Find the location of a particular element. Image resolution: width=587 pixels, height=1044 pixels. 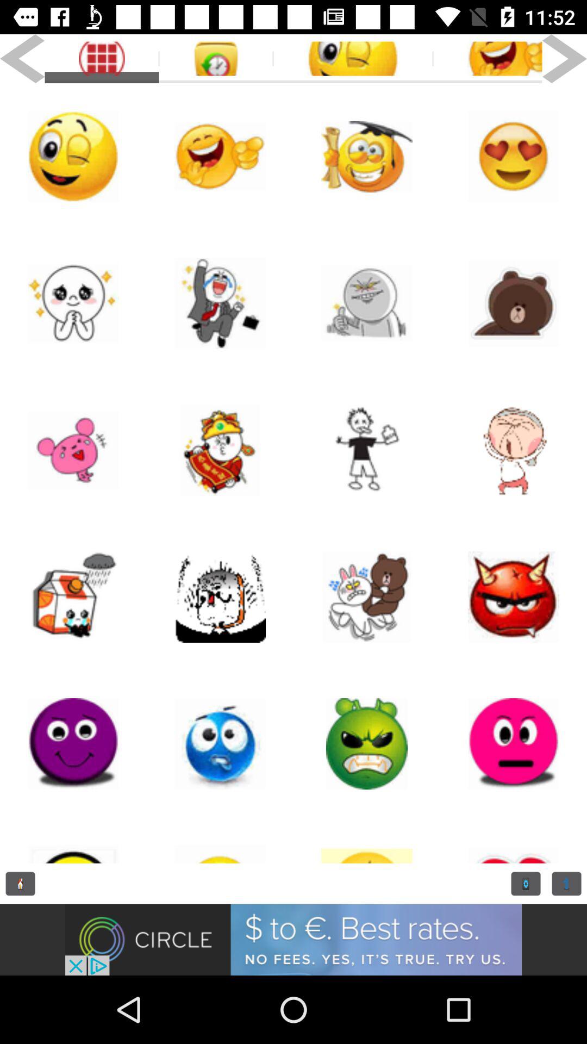

select emoji is located at coordinates (367, 157).